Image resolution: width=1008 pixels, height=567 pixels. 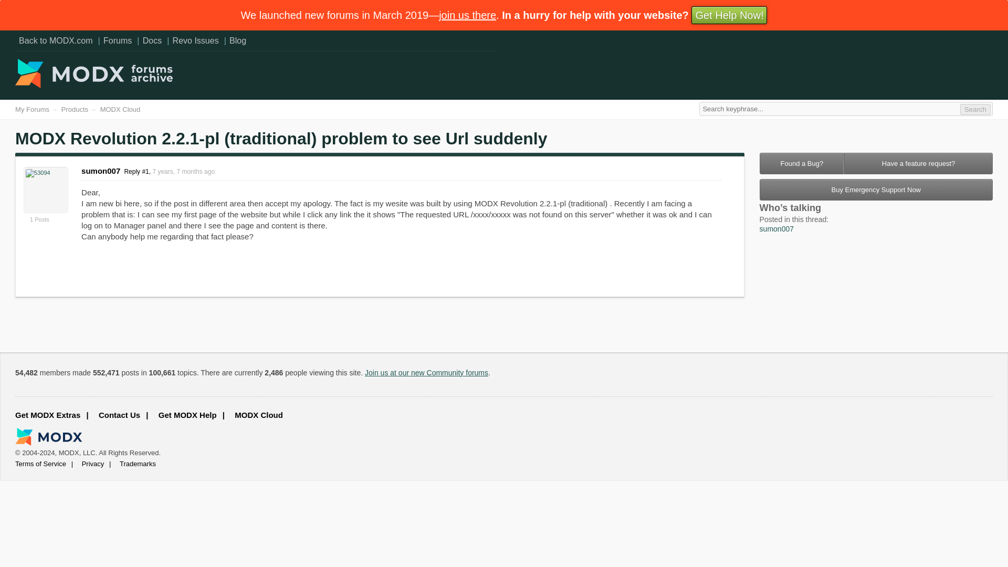 What do you see at coordinates (802, 163) in the screenshot?
I see `Found a Bug?` at bounding box center [802, 163].